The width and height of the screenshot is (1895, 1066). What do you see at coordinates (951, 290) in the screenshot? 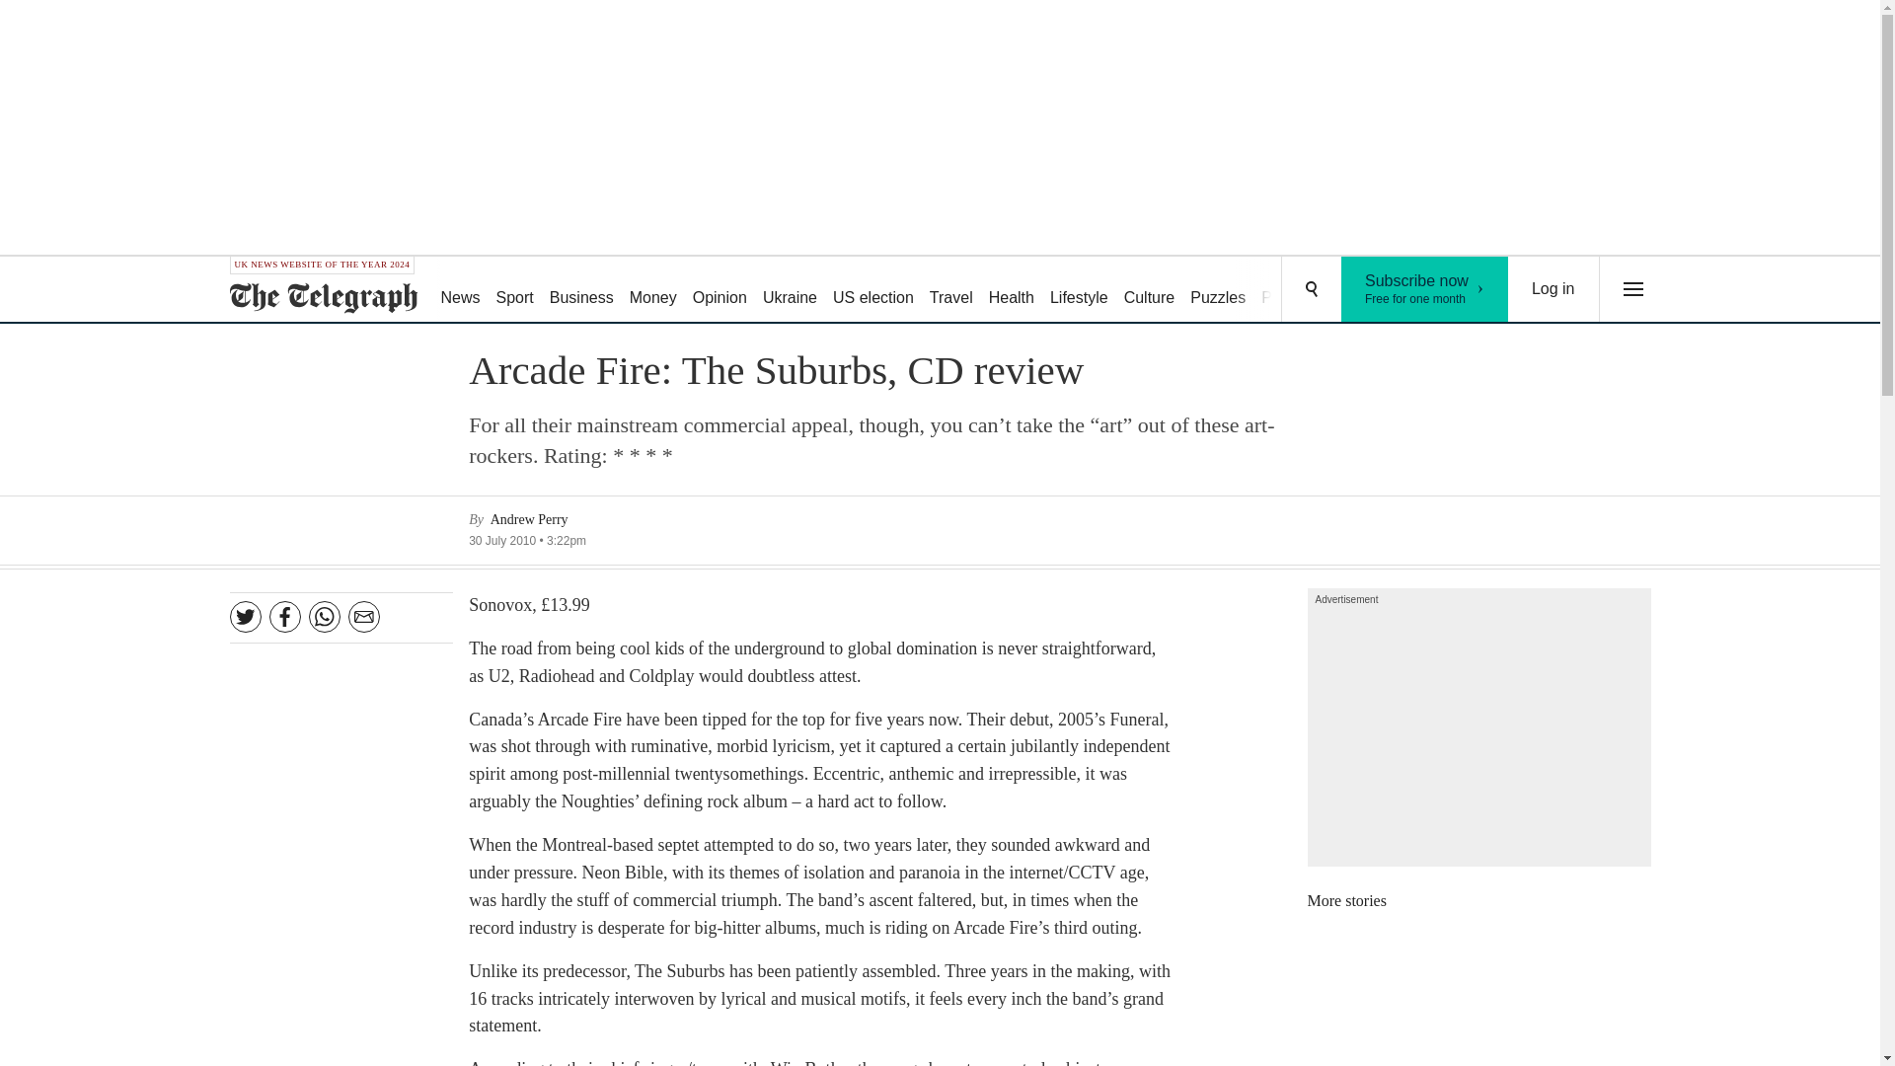
I see `Travel` at bounding box center [951, 290].